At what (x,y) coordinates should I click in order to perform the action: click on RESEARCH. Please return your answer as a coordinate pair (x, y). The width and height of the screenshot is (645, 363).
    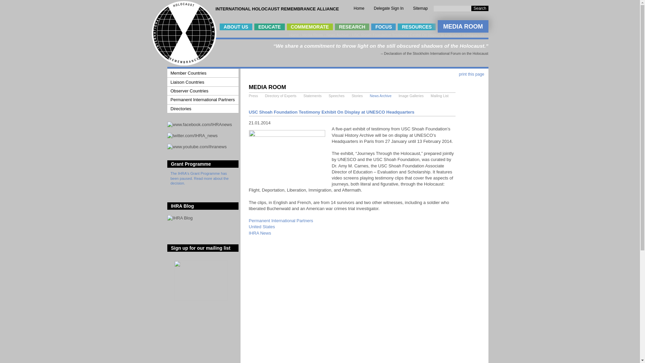
    Looking at the image, I should click on (352, 27).